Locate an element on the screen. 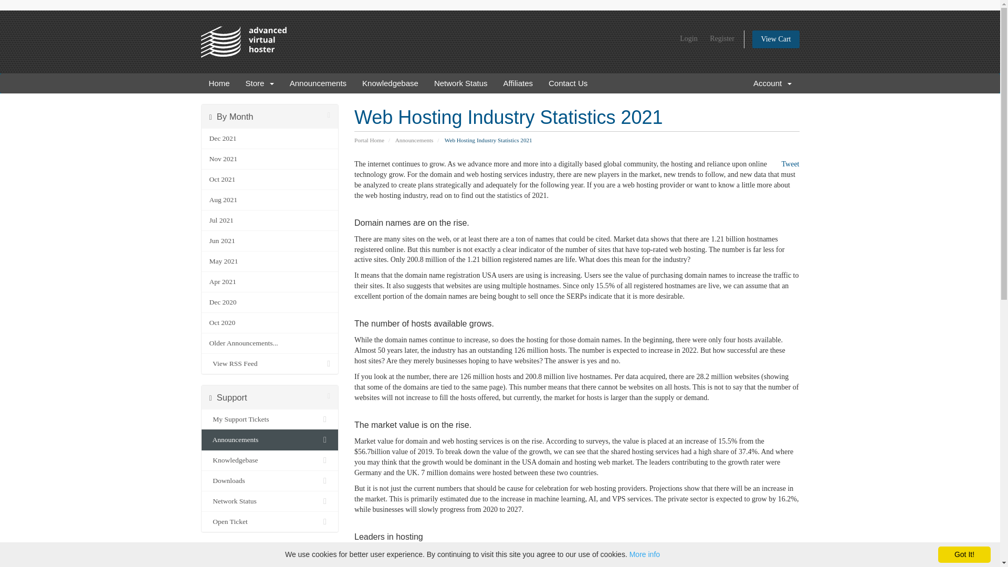 The width and height of the screenshot is (1008, 567). Knowledgebase is located at coordinates (391, 83).